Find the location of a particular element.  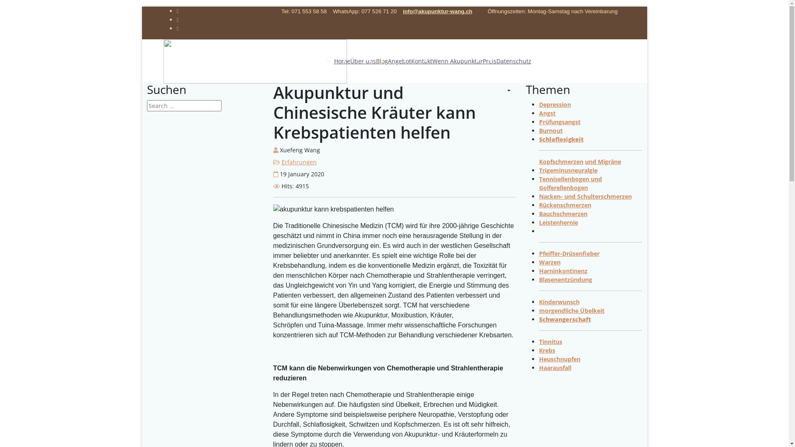

Preis is located at coordinates (489, 61).